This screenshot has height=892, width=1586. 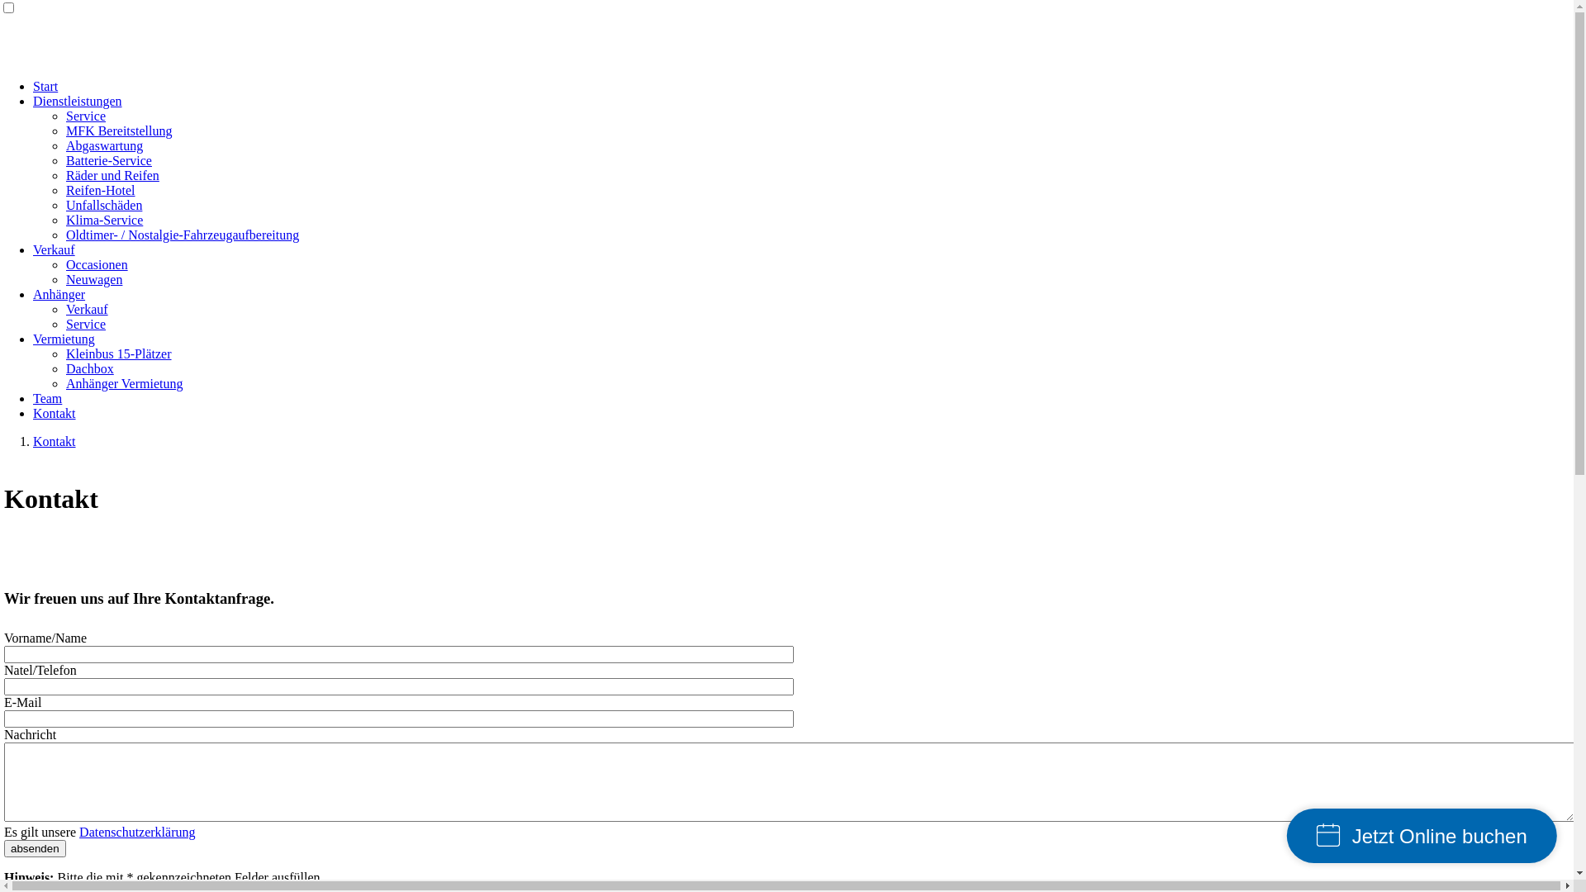 What do you see at coordinates (104, 145) in the screenshot?
I see `Abgaswartung` at bounding box center [104, 145].